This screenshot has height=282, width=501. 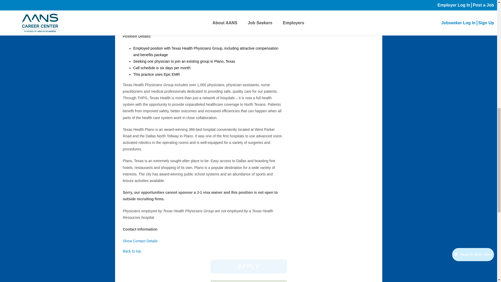 What do you see at coordinates (312, 2) in the screenshot?
I see `facebook` at bounding box center [312, 2].